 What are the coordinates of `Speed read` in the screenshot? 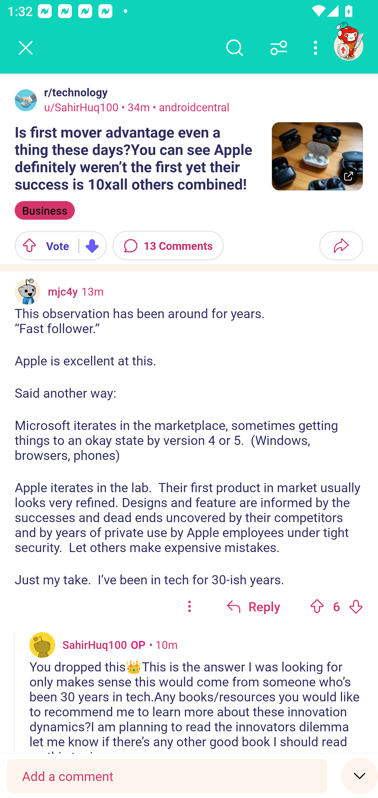 It's located at (360, 775).